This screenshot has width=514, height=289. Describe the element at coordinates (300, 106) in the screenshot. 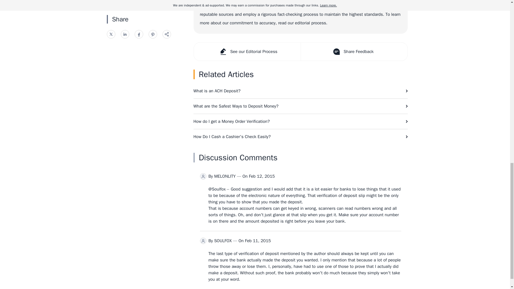

I see `What are the Safest Ways to Deposit Money?` at that location.